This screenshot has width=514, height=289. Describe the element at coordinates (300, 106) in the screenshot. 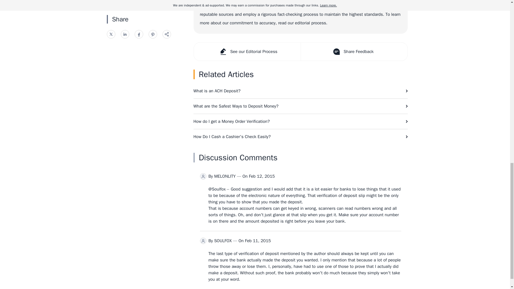

I see `What are the Safest Ways to Deposit Money?` at that location.